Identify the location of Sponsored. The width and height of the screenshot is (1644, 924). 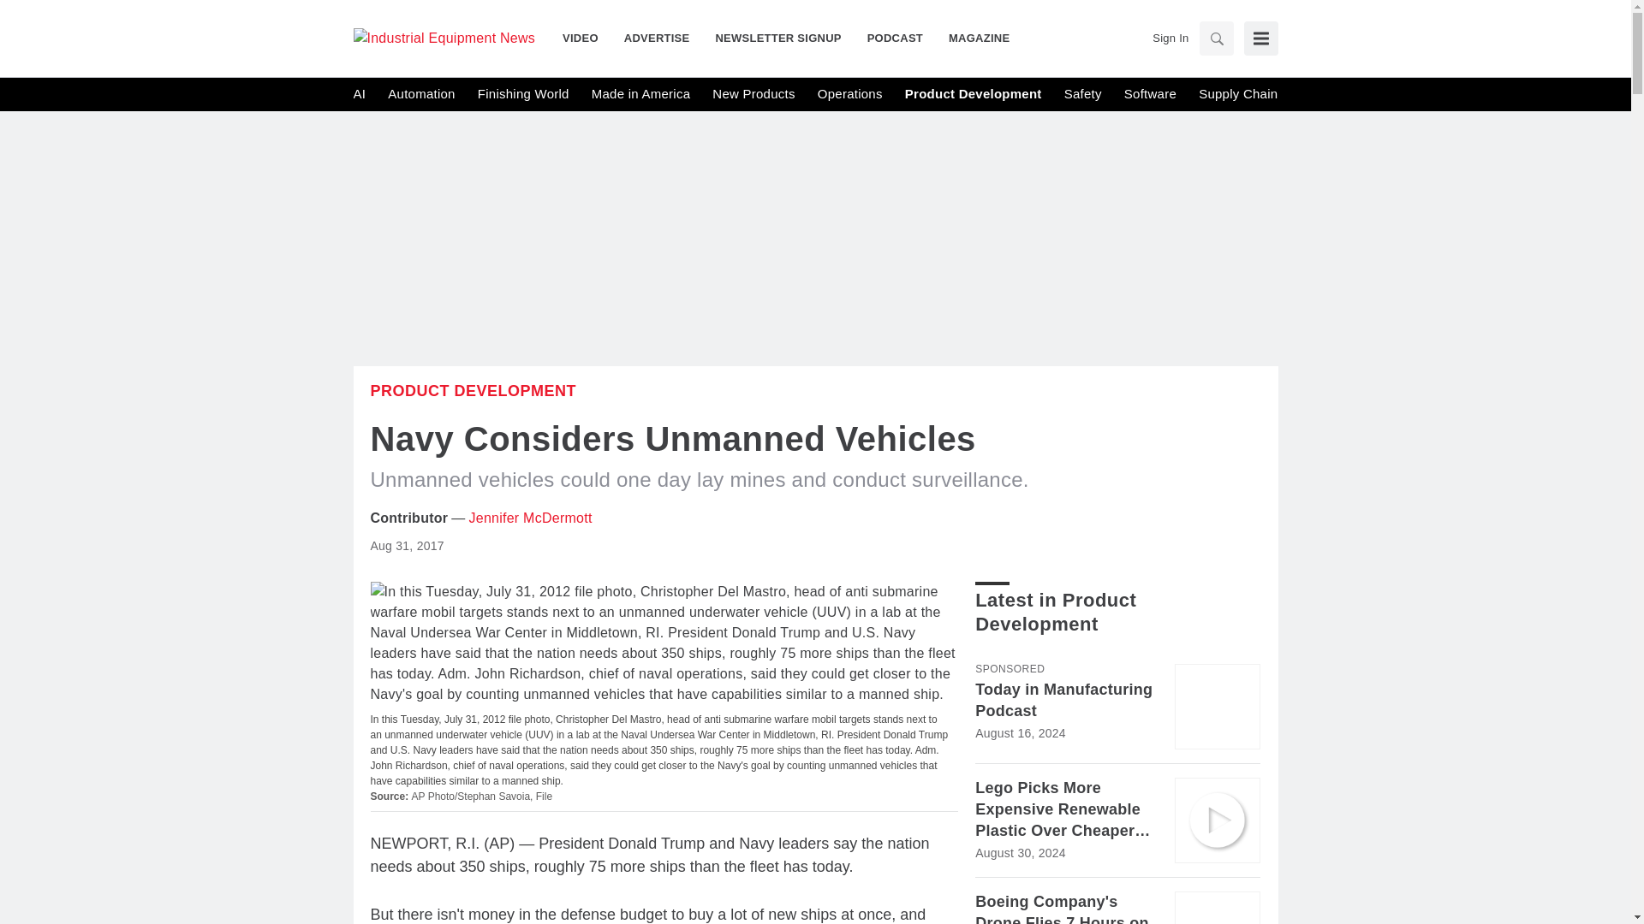
(1009, 669).